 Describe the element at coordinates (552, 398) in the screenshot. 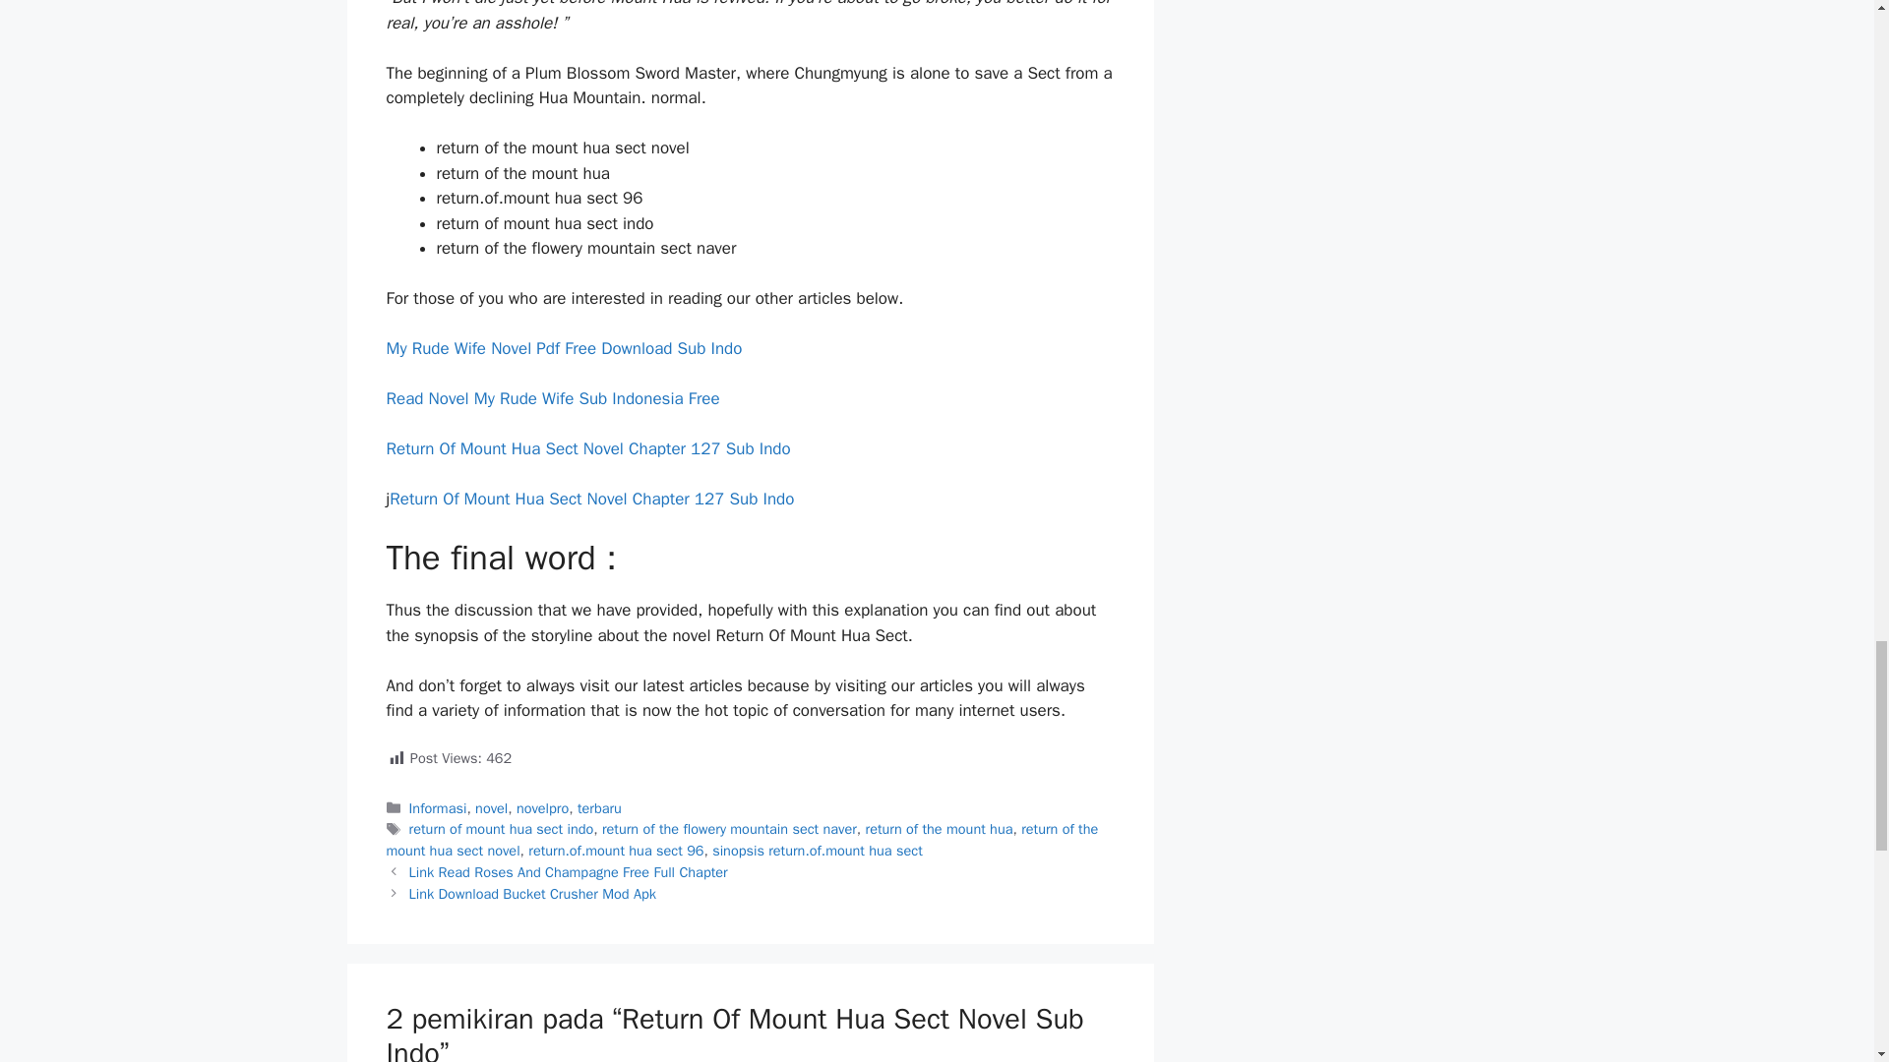

I see `Read Novel My Rude Wife Sub Indonesia Free` at that location.